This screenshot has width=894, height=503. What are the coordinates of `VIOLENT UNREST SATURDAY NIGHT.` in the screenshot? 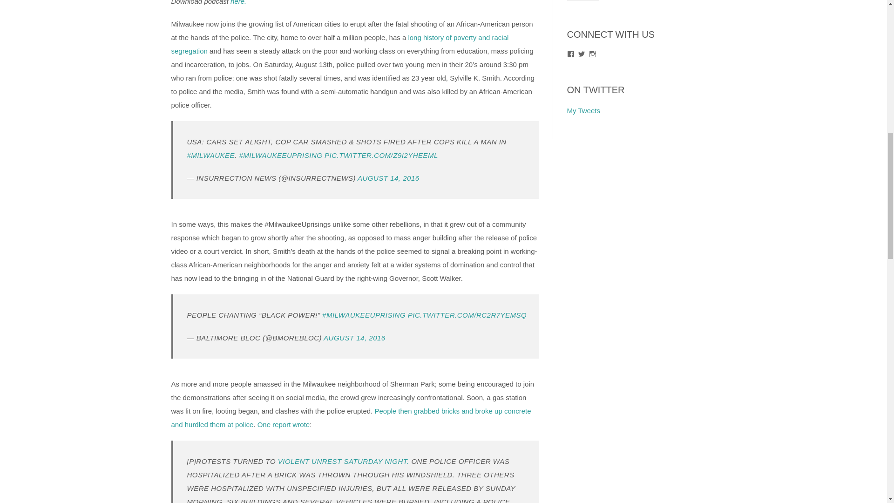 It's located at (342, 461).